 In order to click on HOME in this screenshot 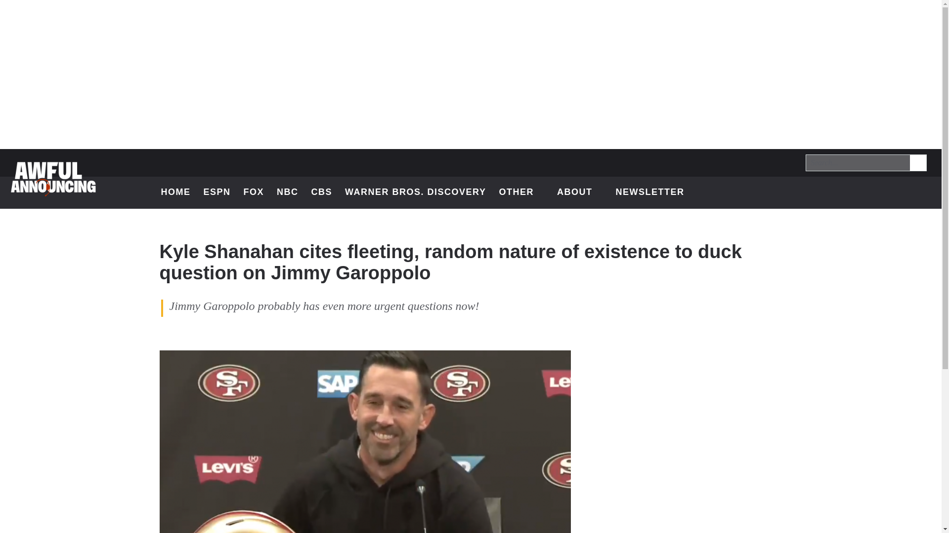, I will do `click(176, 192)`.